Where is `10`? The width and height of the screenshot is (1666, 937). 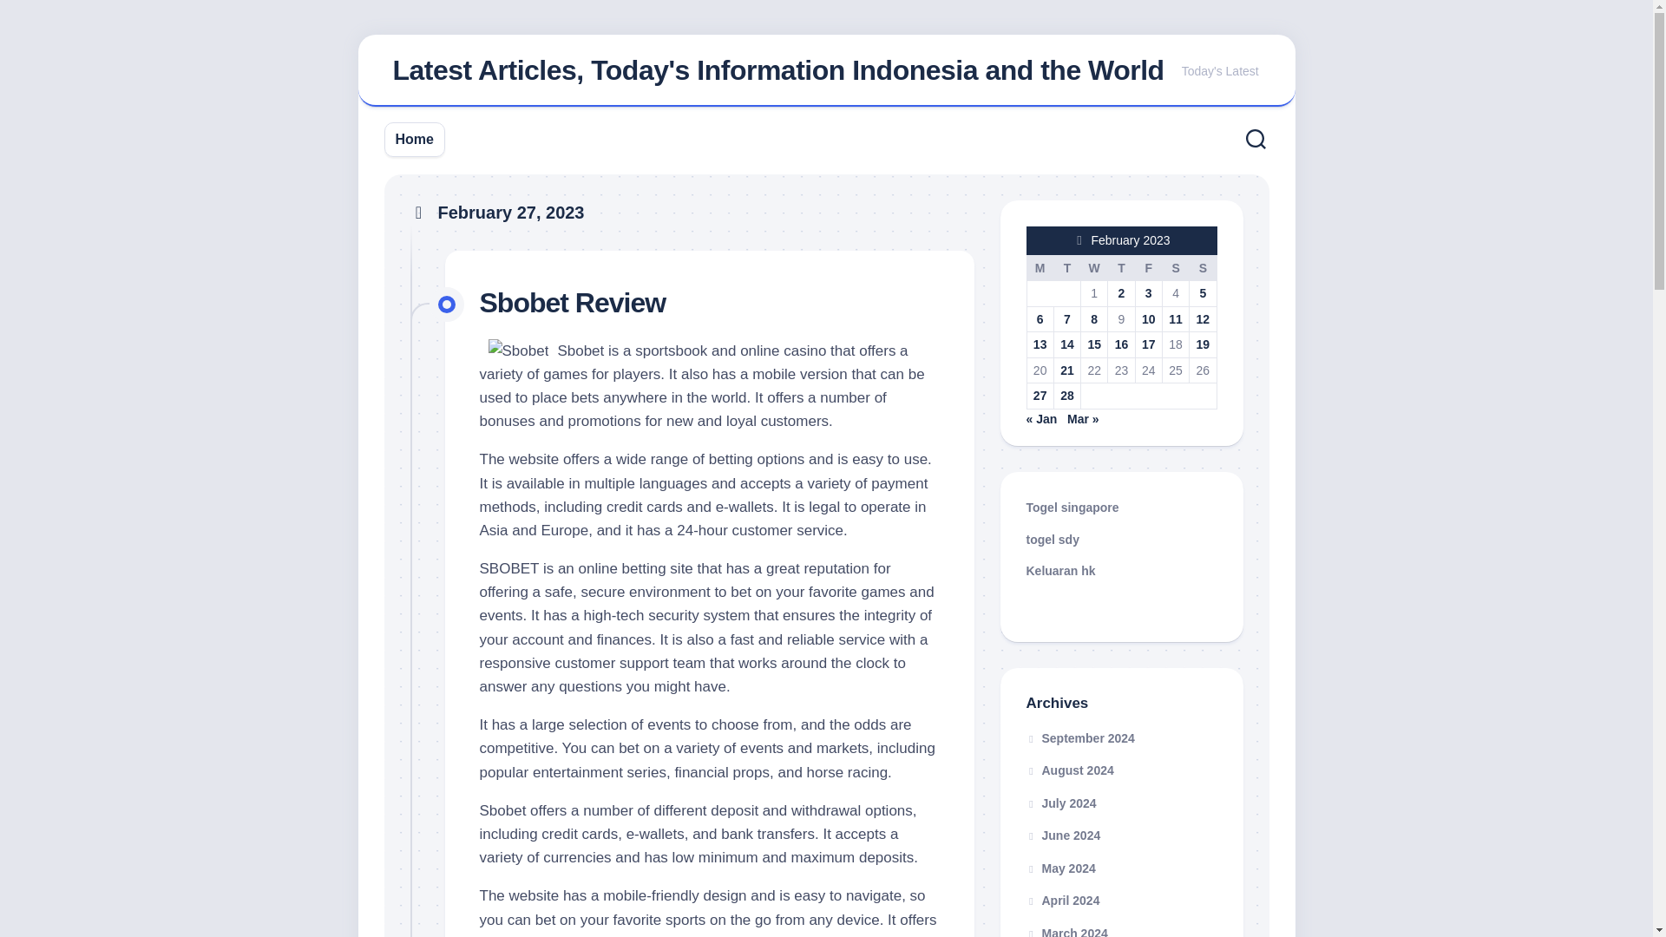
10 is located at coordinates (1149, 318).